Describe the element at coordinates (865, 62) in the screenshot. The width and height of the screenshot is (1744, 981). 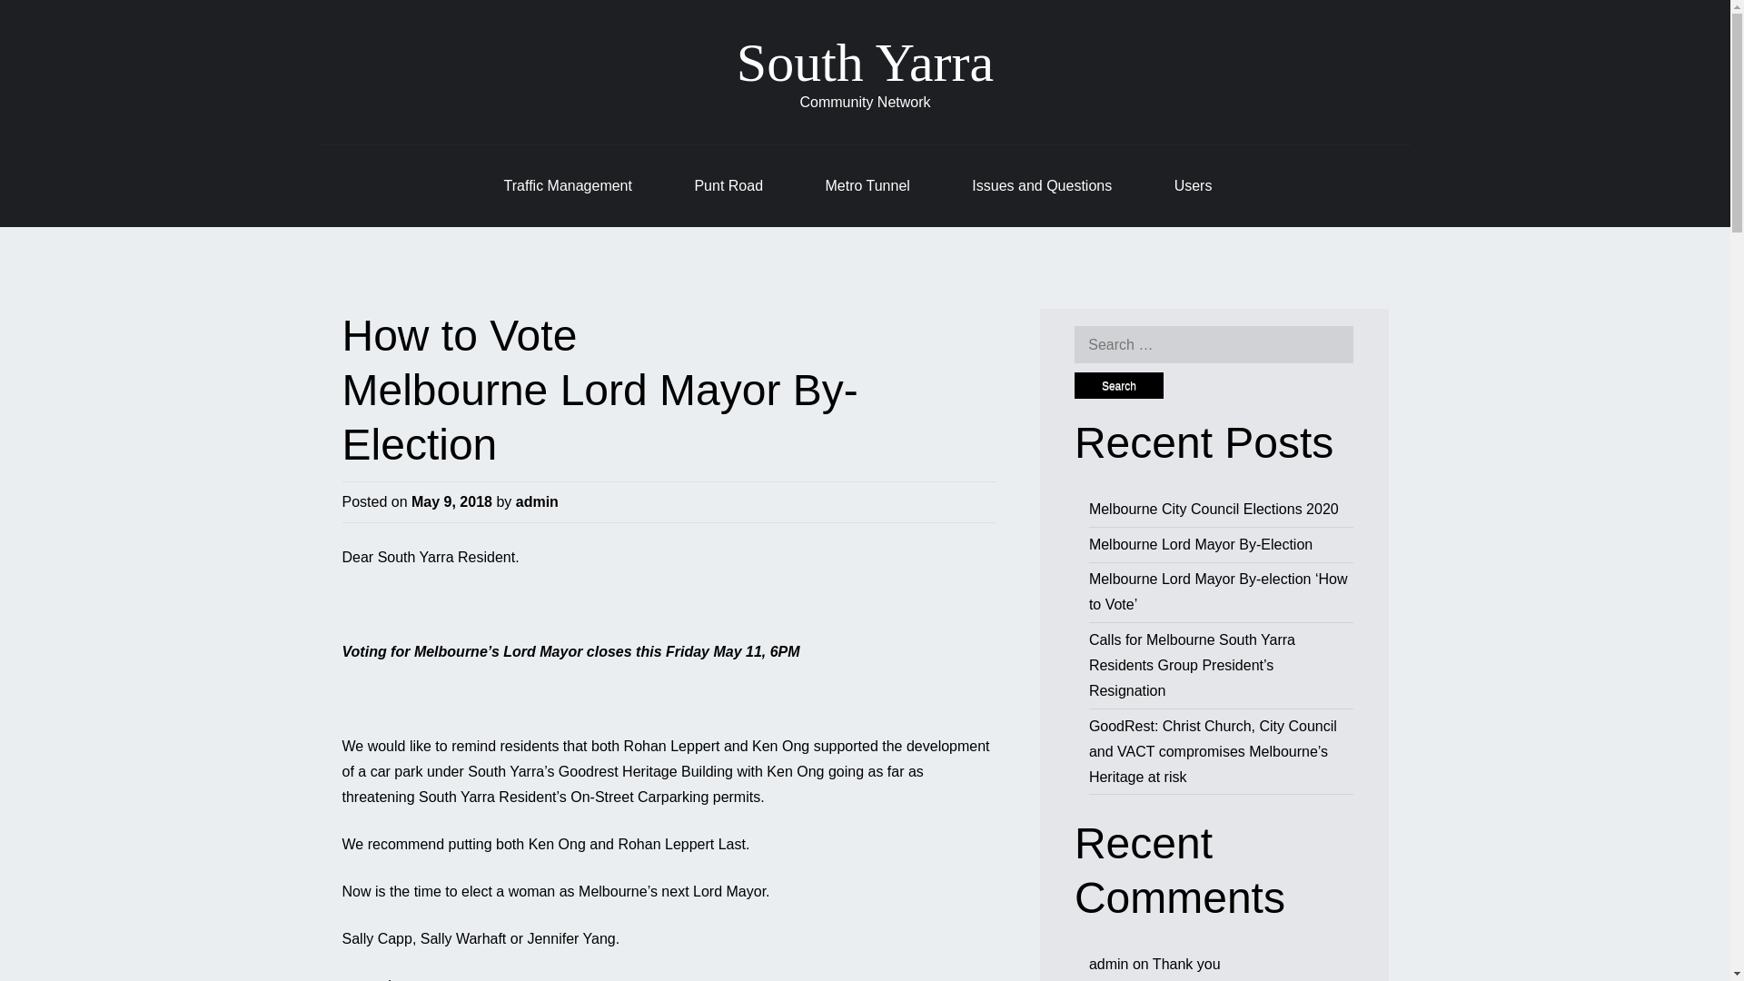
I see `South Yarra` at that location.